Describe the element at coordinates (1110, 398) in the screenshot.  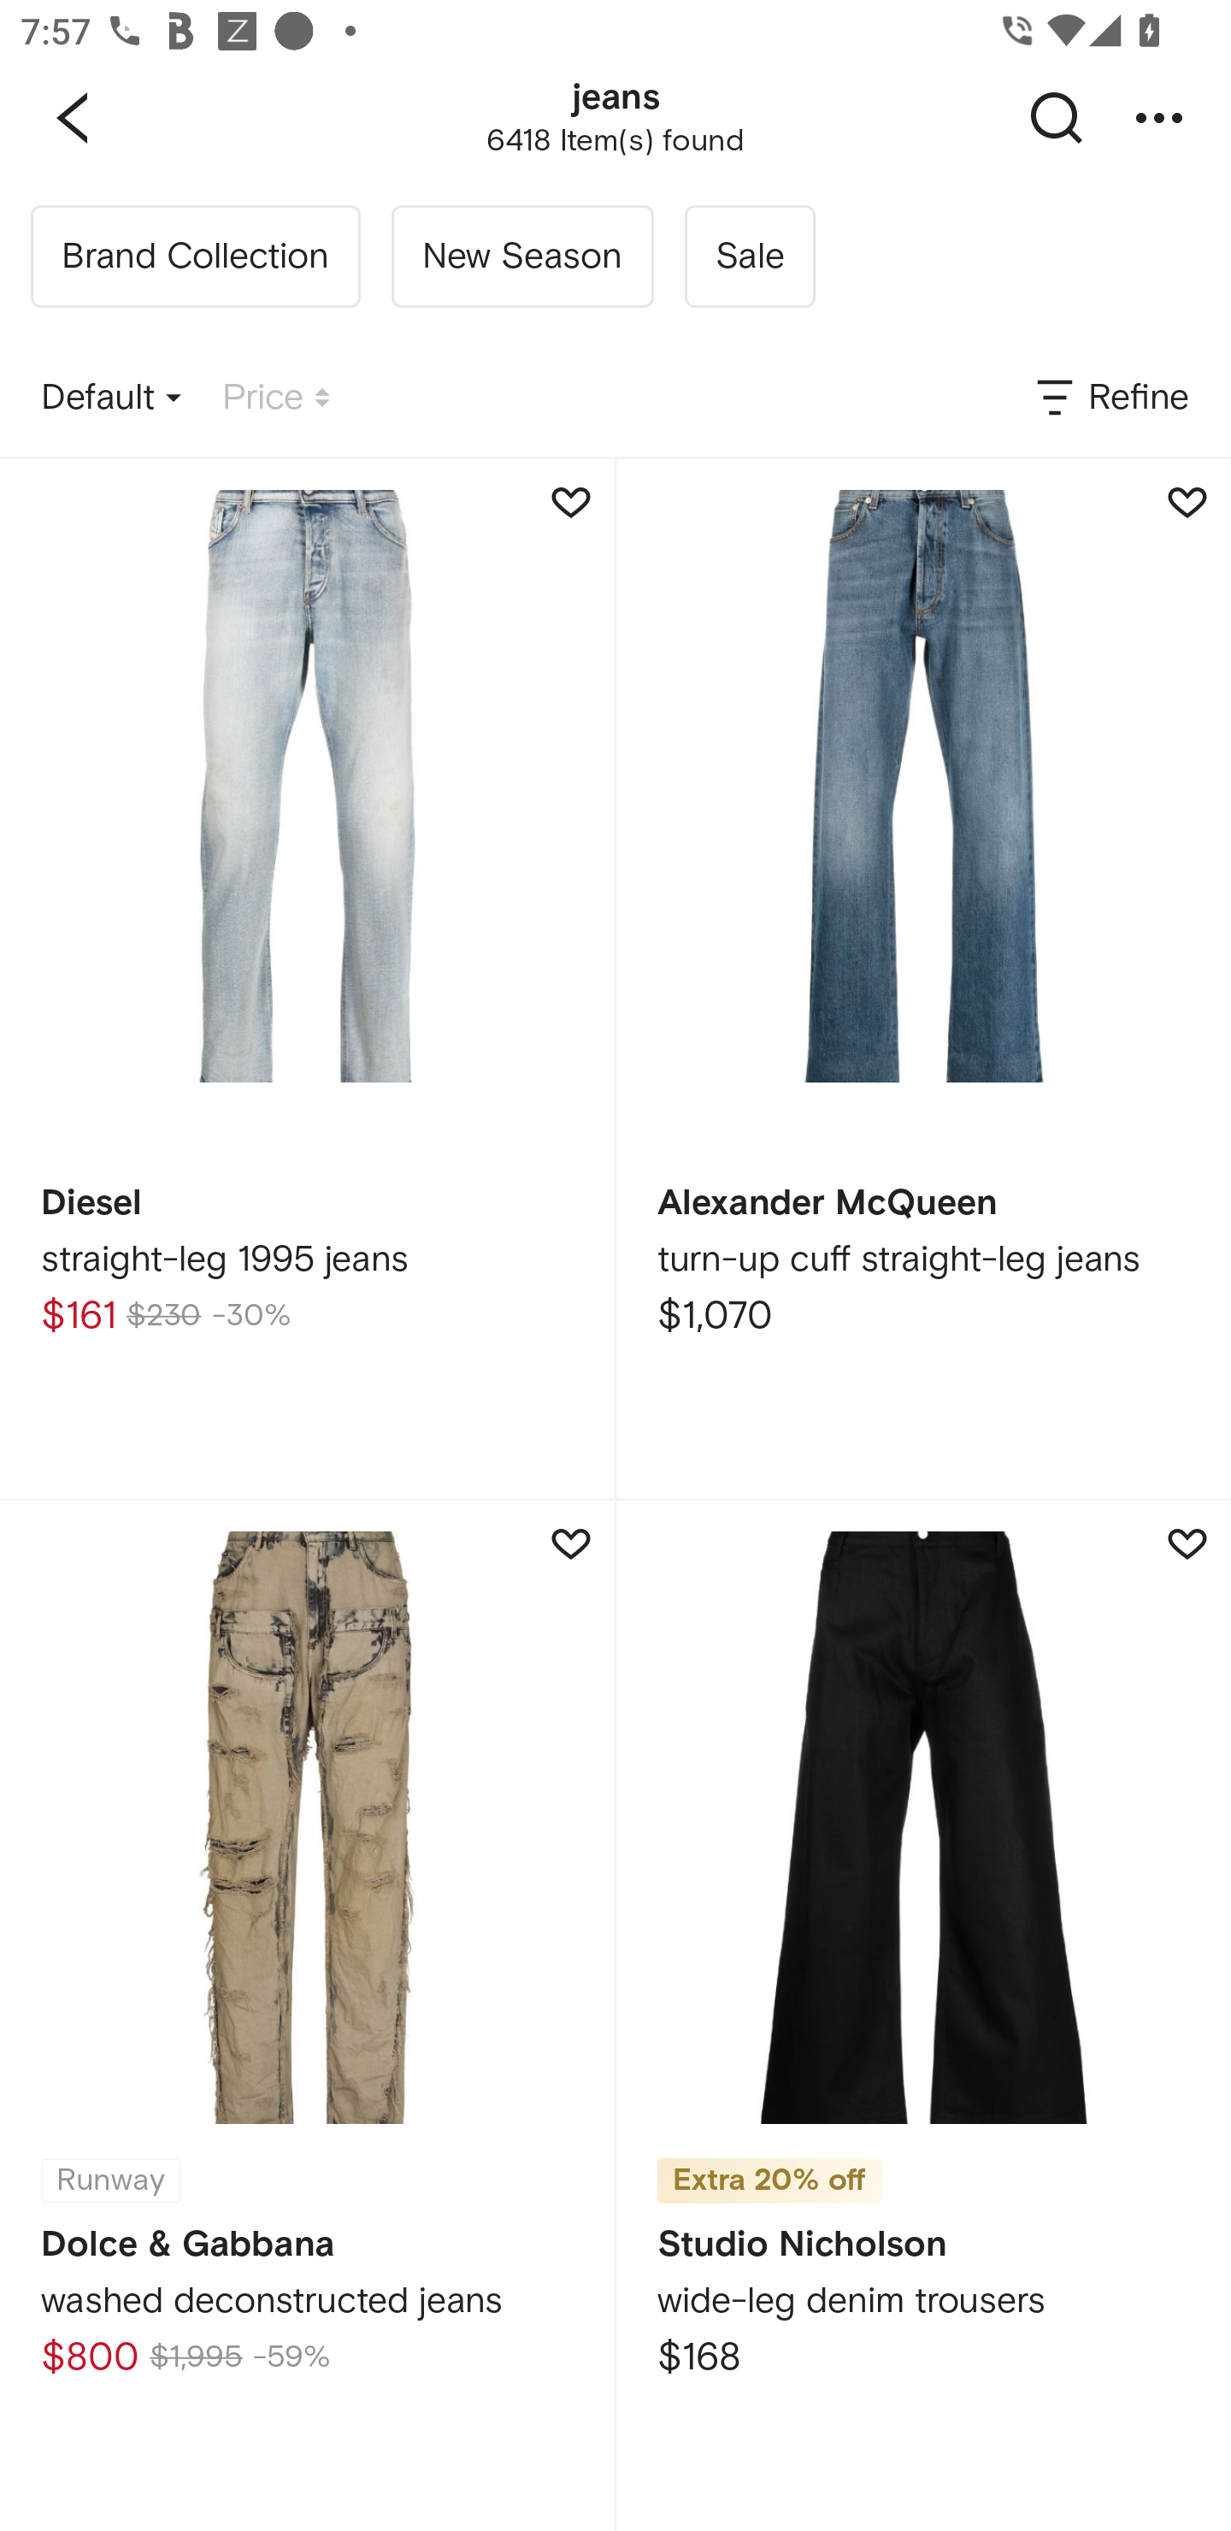
I see `Refine` at that location.